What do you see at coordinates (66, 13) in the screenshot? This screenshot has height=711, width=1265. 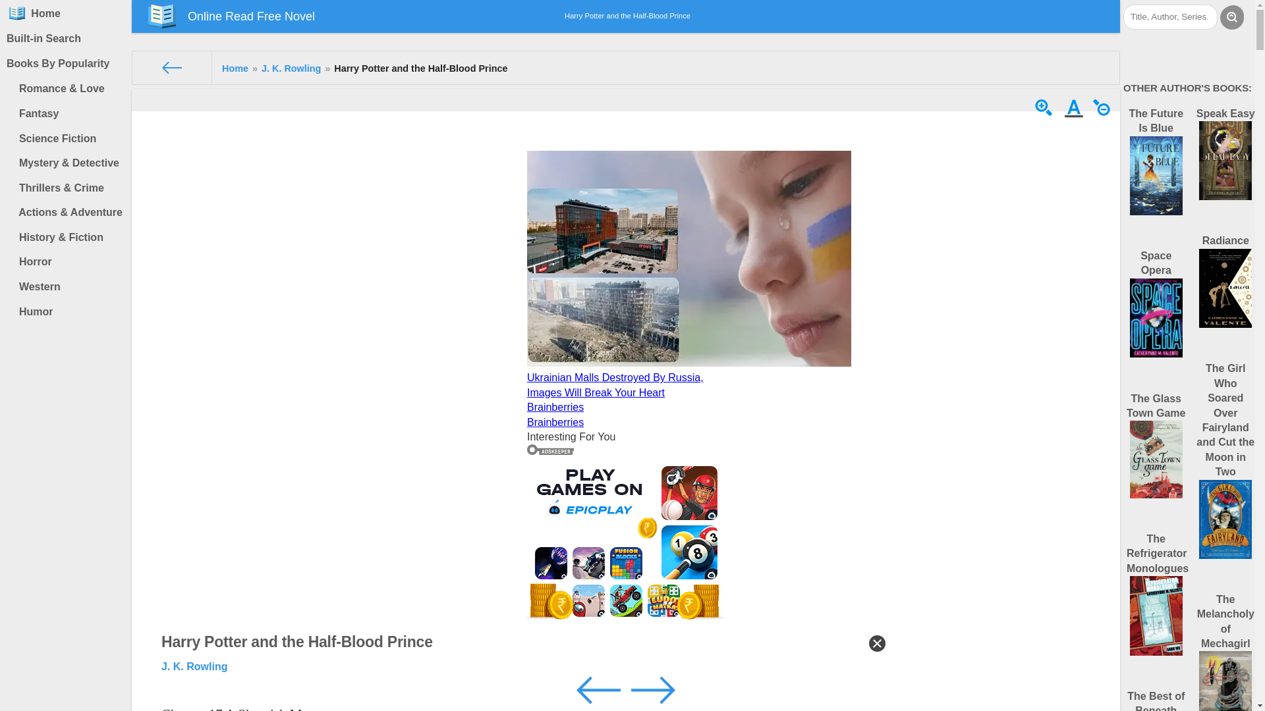 I see `   Home` at bounding box center [66, 13].